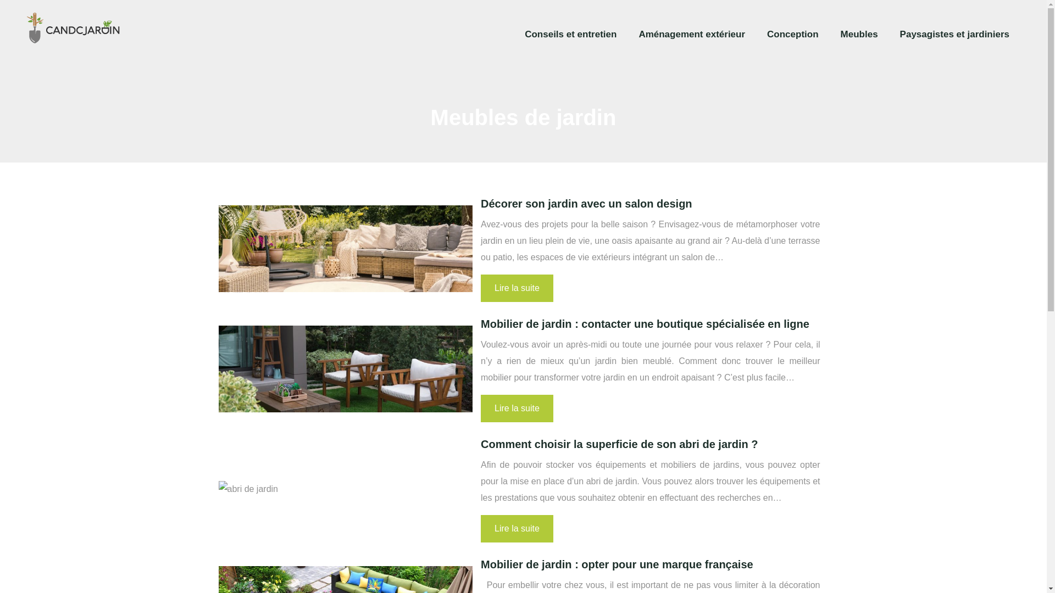  Describe the element at coordinates (620, 444) in the screenshot. I see `Comment choisir la superficie de son abri de jardin ?` at that location.